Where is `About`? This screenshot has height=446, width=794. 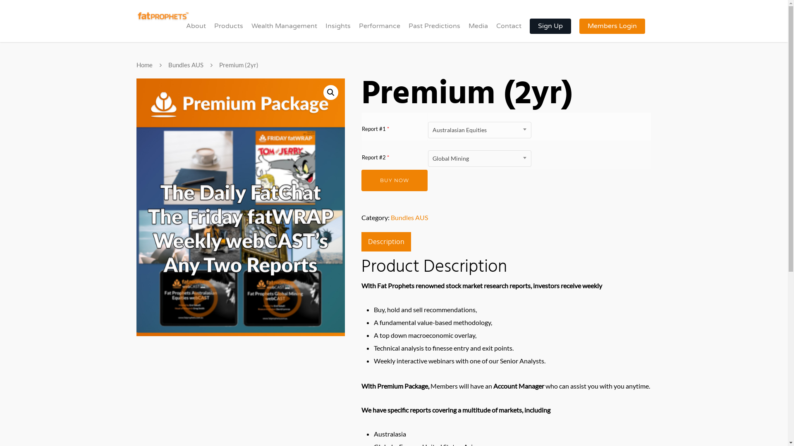
About is located at coordinates (196, 32).